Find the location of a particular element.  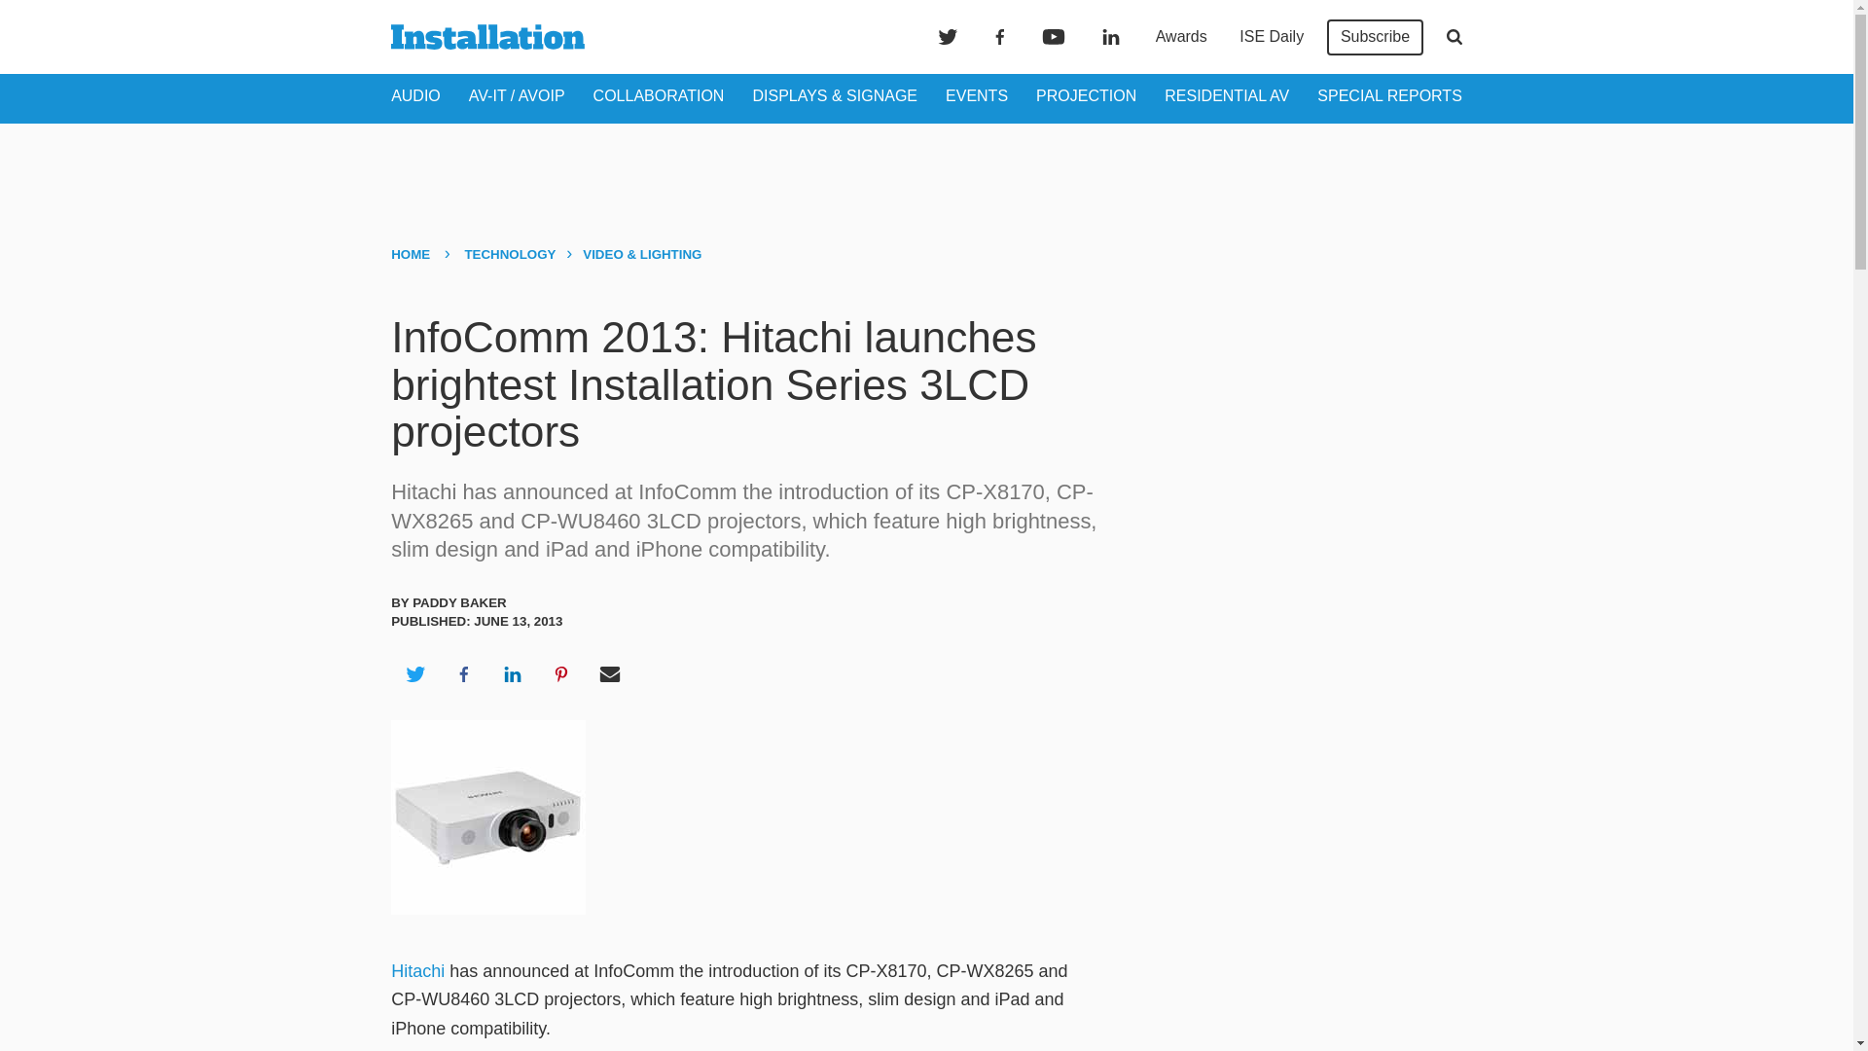

Subscribe is located at coordinates (1375, 37).